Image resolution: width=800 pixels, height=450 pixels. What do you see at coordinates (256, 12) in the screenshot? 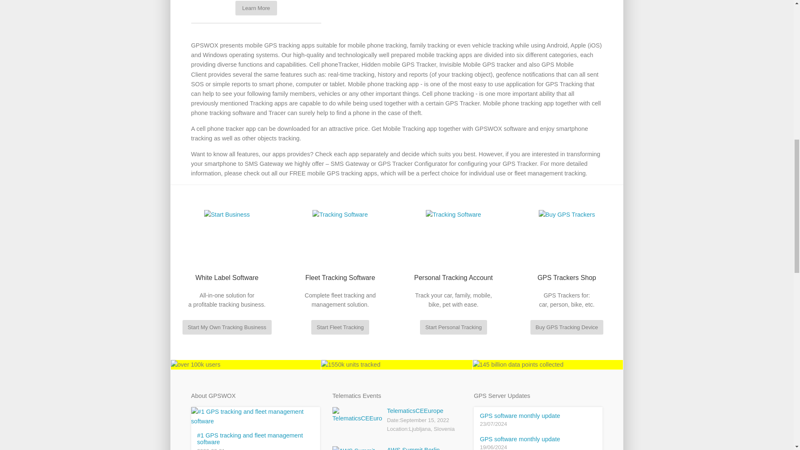
I see `Press for more details` at bounding box center [256, 12].